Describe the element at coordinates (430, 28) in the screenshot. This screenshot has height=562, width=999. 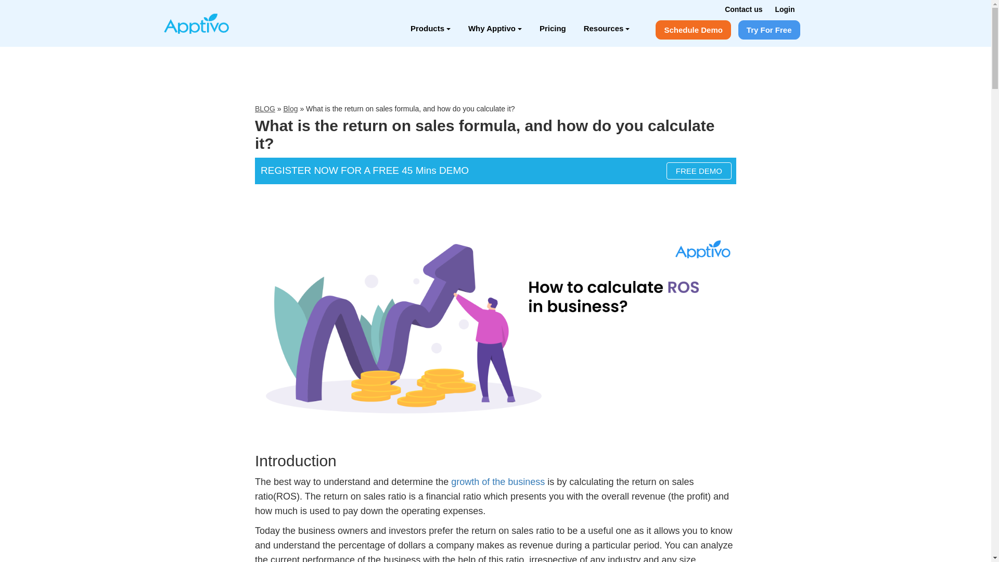
I see `Products` at that location.